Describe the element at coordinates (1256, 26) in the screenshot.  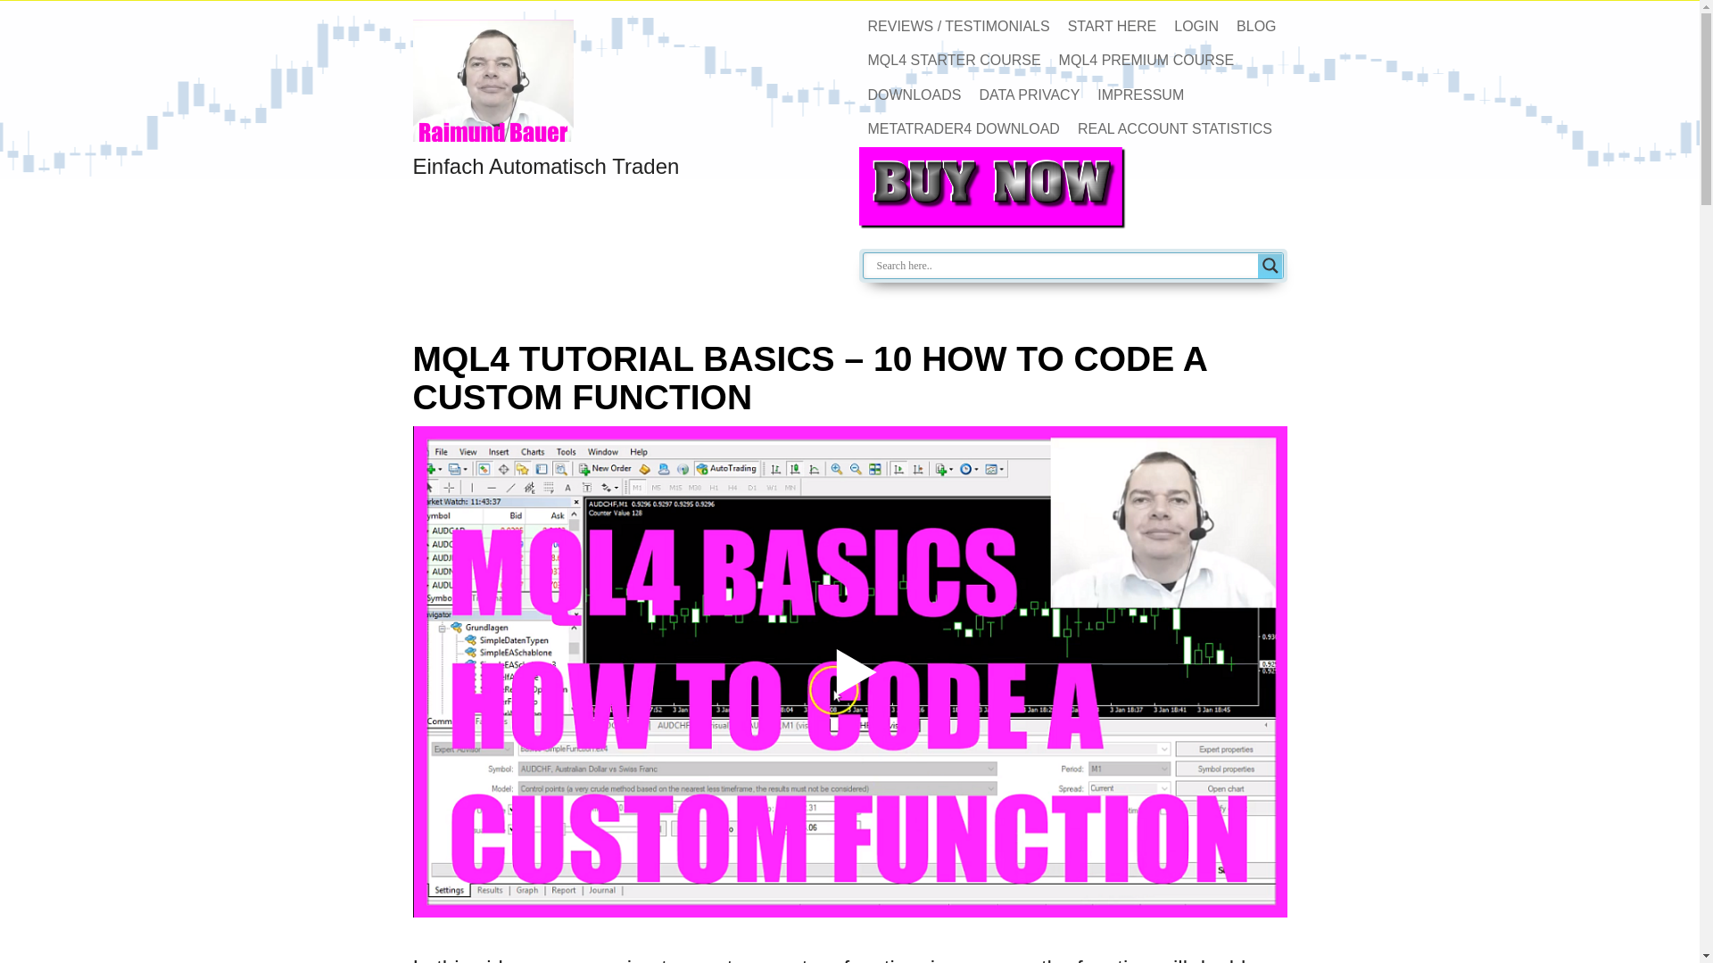
I see `BLOG` at that location.